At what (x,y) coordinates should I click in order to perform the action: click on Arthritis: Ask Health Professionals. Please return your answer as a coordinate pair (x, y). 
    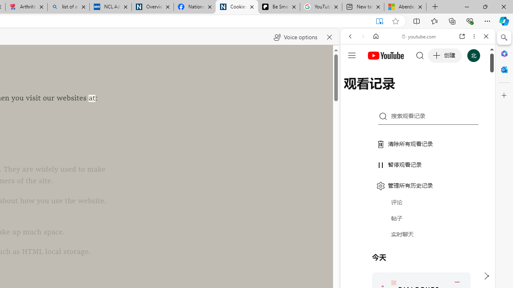
    Looking at the image, I should click on (26, 7).